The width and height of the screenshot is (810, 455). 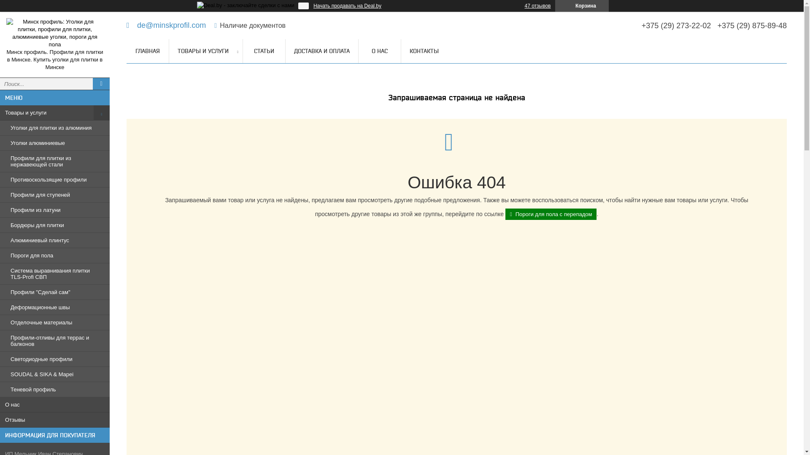 What do you see at coordinates (166, 25) in the screenshot?
I see `de@minskprofil.com` at bounding box center [166, 25].